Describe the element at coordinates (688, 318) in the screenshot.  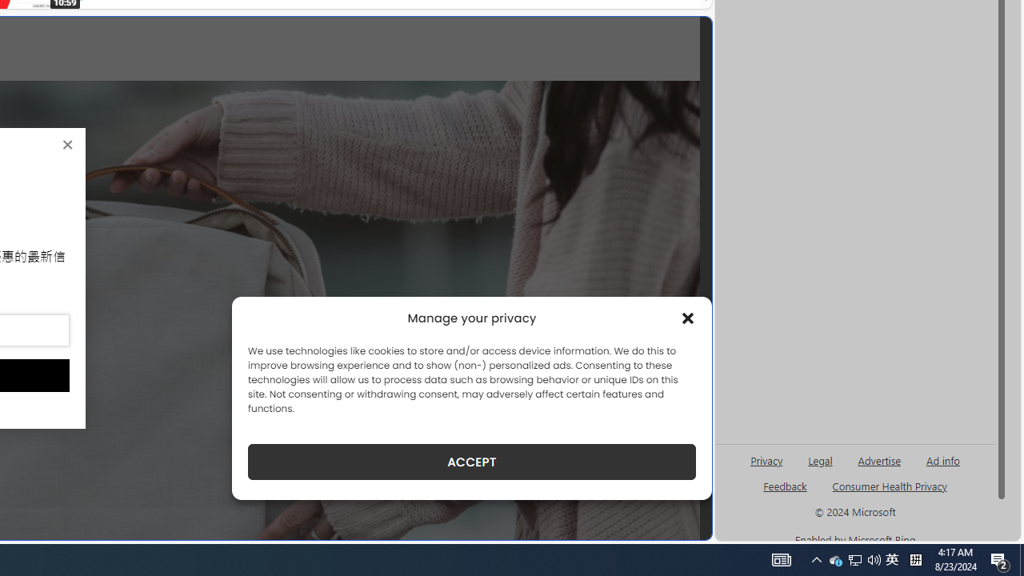
I see `Class: cmplz-close` at that location.